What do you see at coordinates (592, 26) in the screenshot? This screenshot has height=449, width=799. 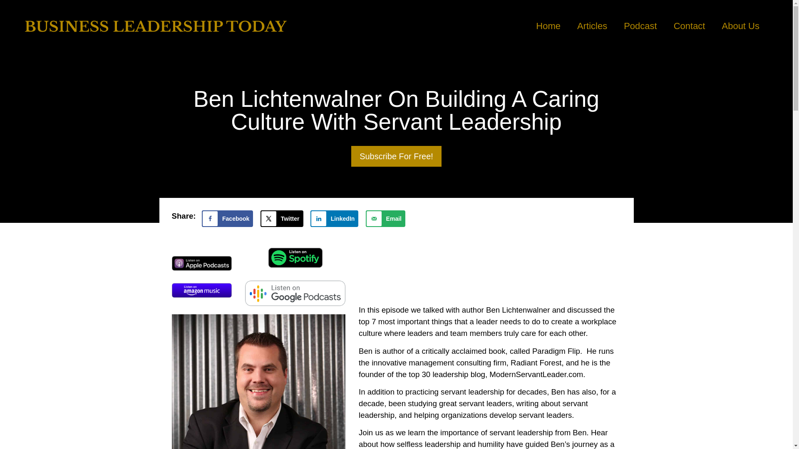 I see `Articles` at bounding box center [592, 26].